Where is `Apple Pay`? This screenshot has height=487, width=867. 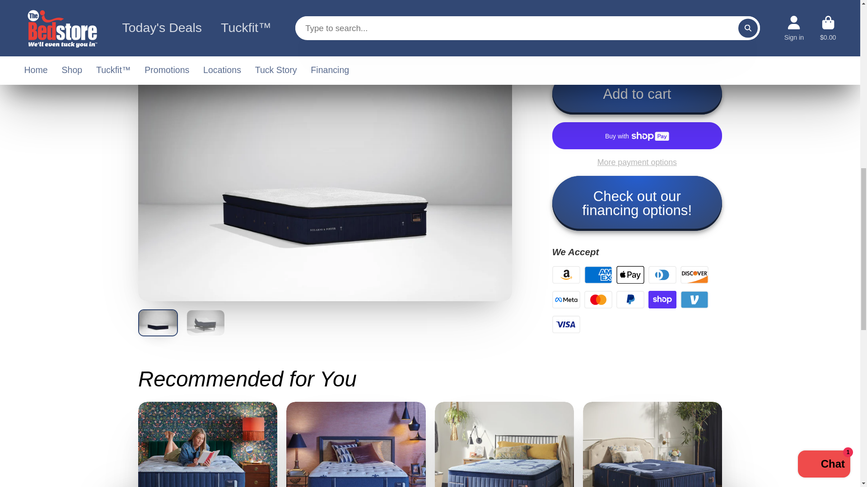
Apple Pay is located at coordinates (630, 275).